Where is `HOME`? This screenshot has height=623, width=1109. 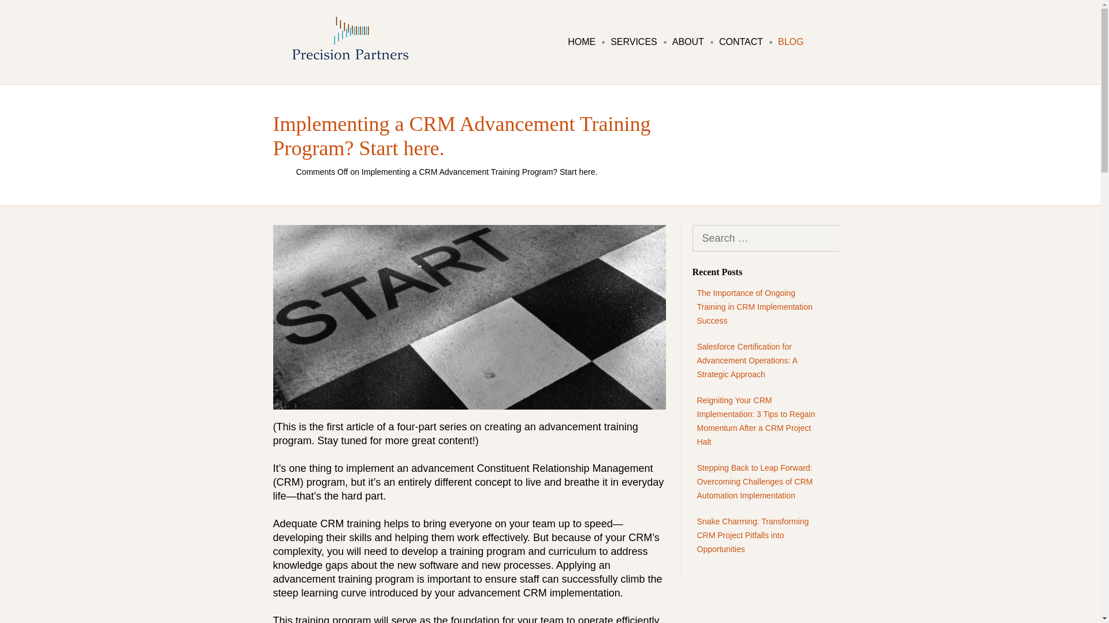 HOME is located at coordinates (580, 42).